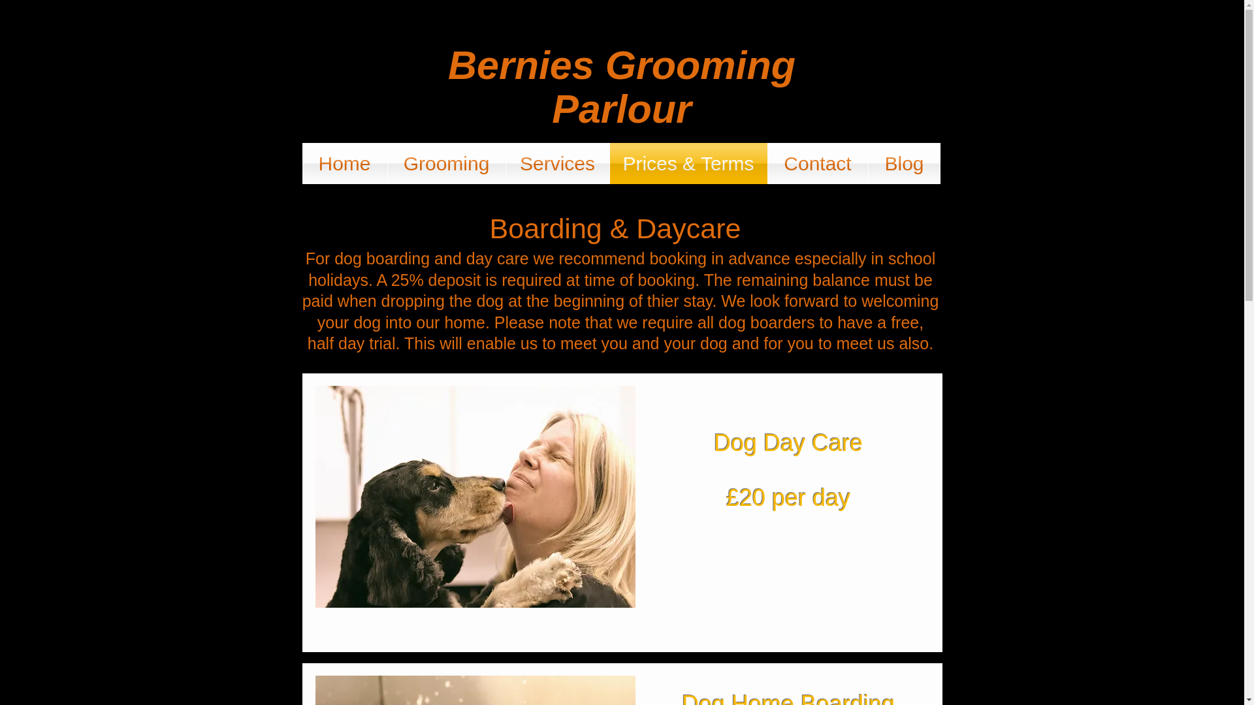 The height and width of the screenshot is (705, 1254). Describe the element at coordinates (556, 163) in the screenshot. I see `Services` at that location.